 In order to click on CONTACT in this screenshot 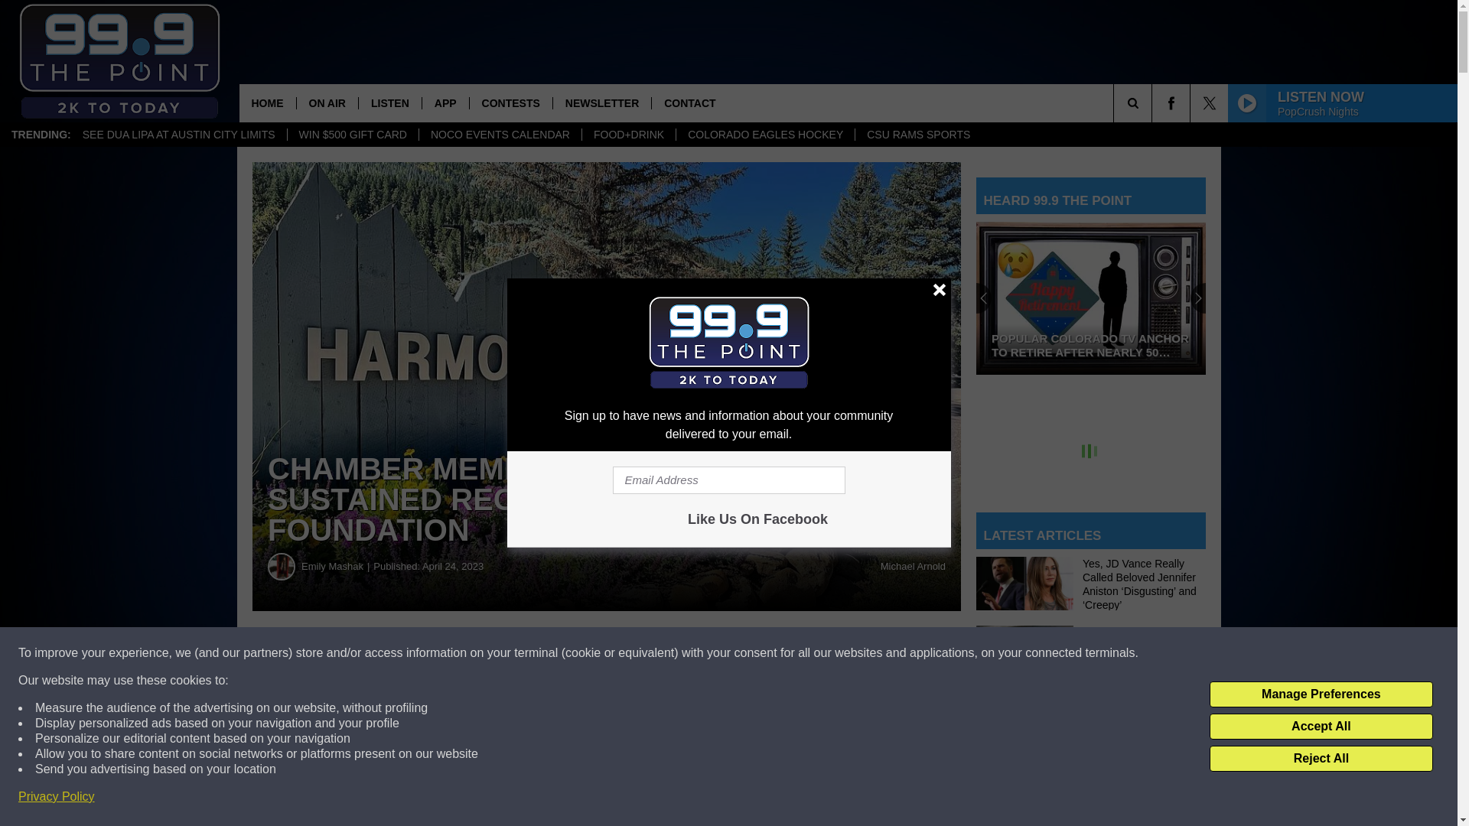, I will do `click(689, 102)`.